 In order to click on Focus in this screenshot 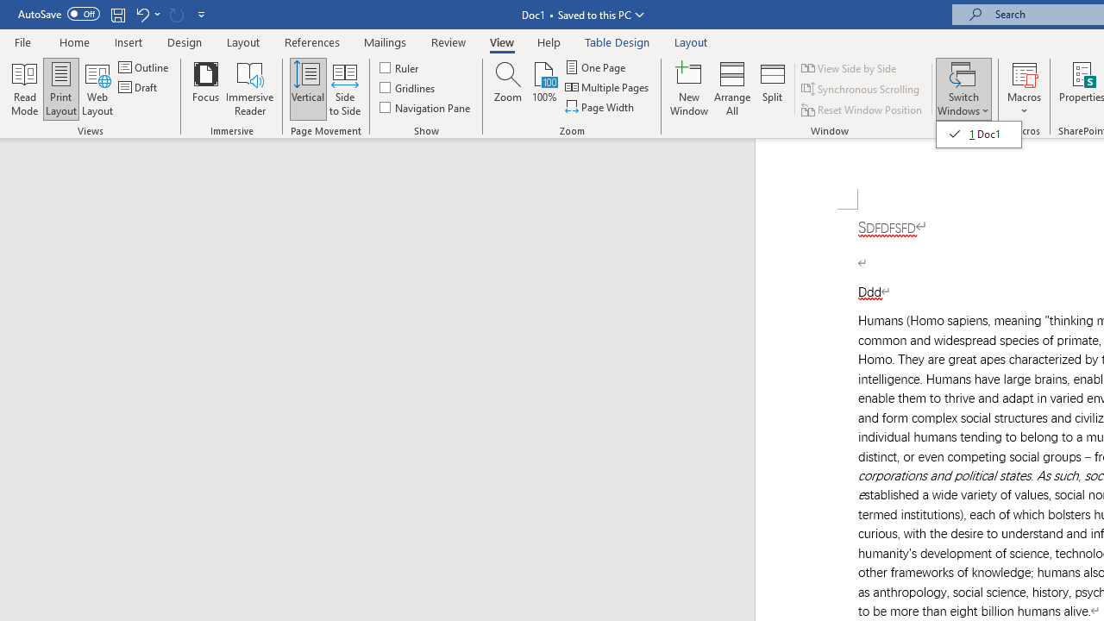, I will do `click(205, 88)`.